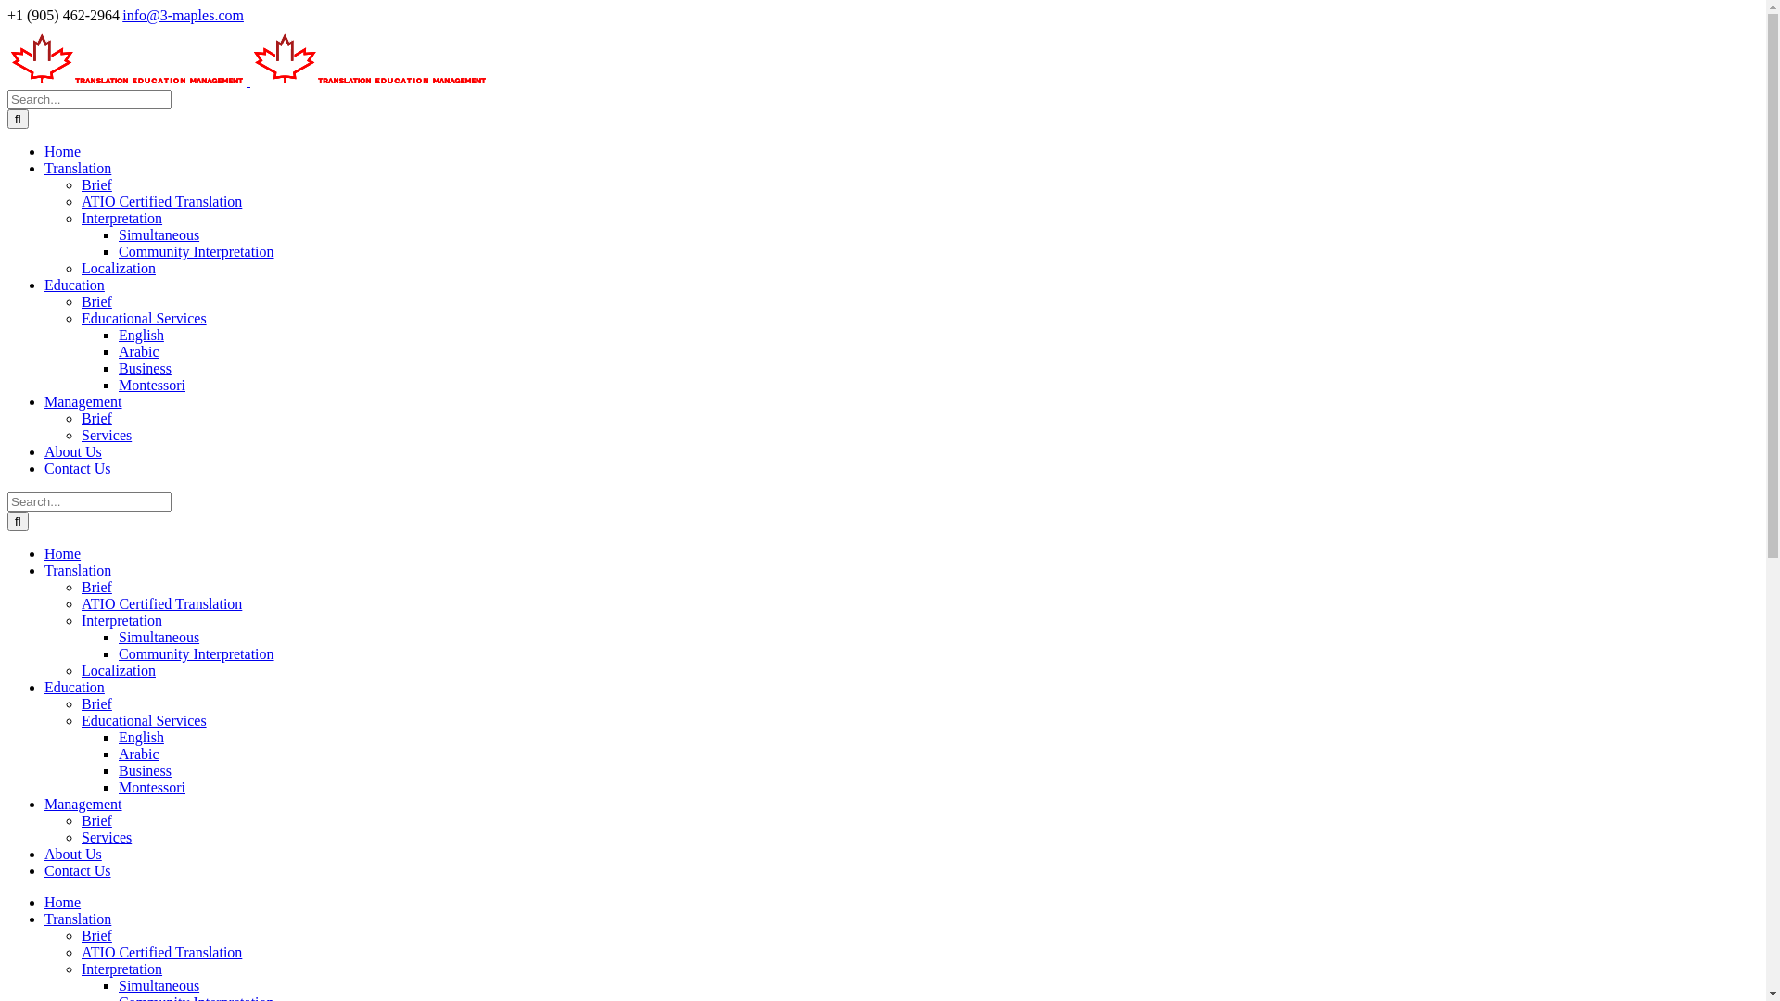 This screenshot has height=1001, width=1780. I want to click on ATIO Certified Translation, so click(161, 604).